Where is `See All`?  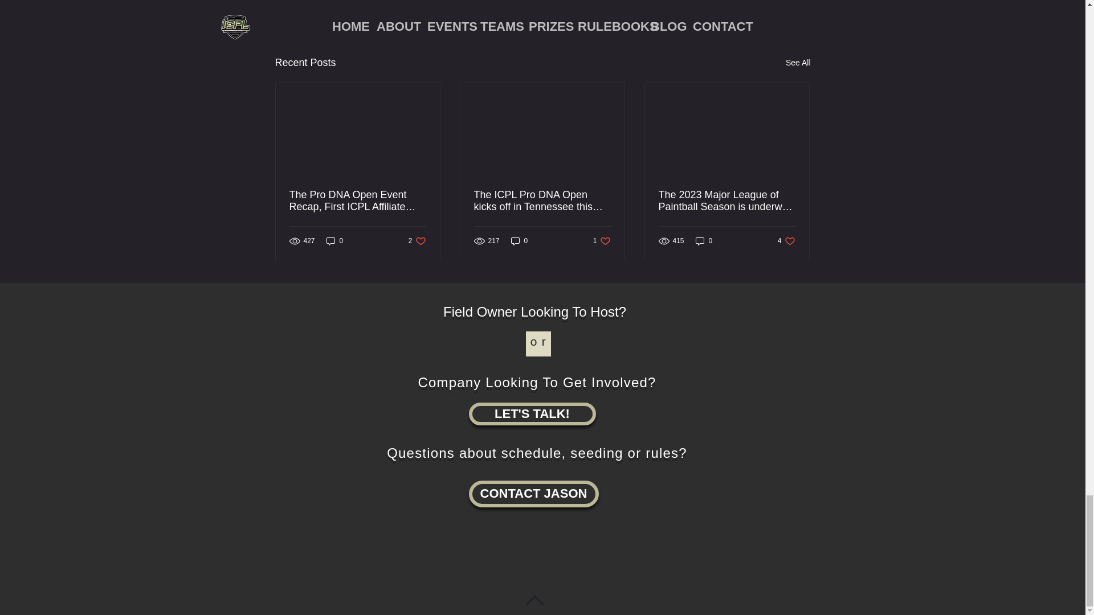 See All is located at coordinates (786, 240).